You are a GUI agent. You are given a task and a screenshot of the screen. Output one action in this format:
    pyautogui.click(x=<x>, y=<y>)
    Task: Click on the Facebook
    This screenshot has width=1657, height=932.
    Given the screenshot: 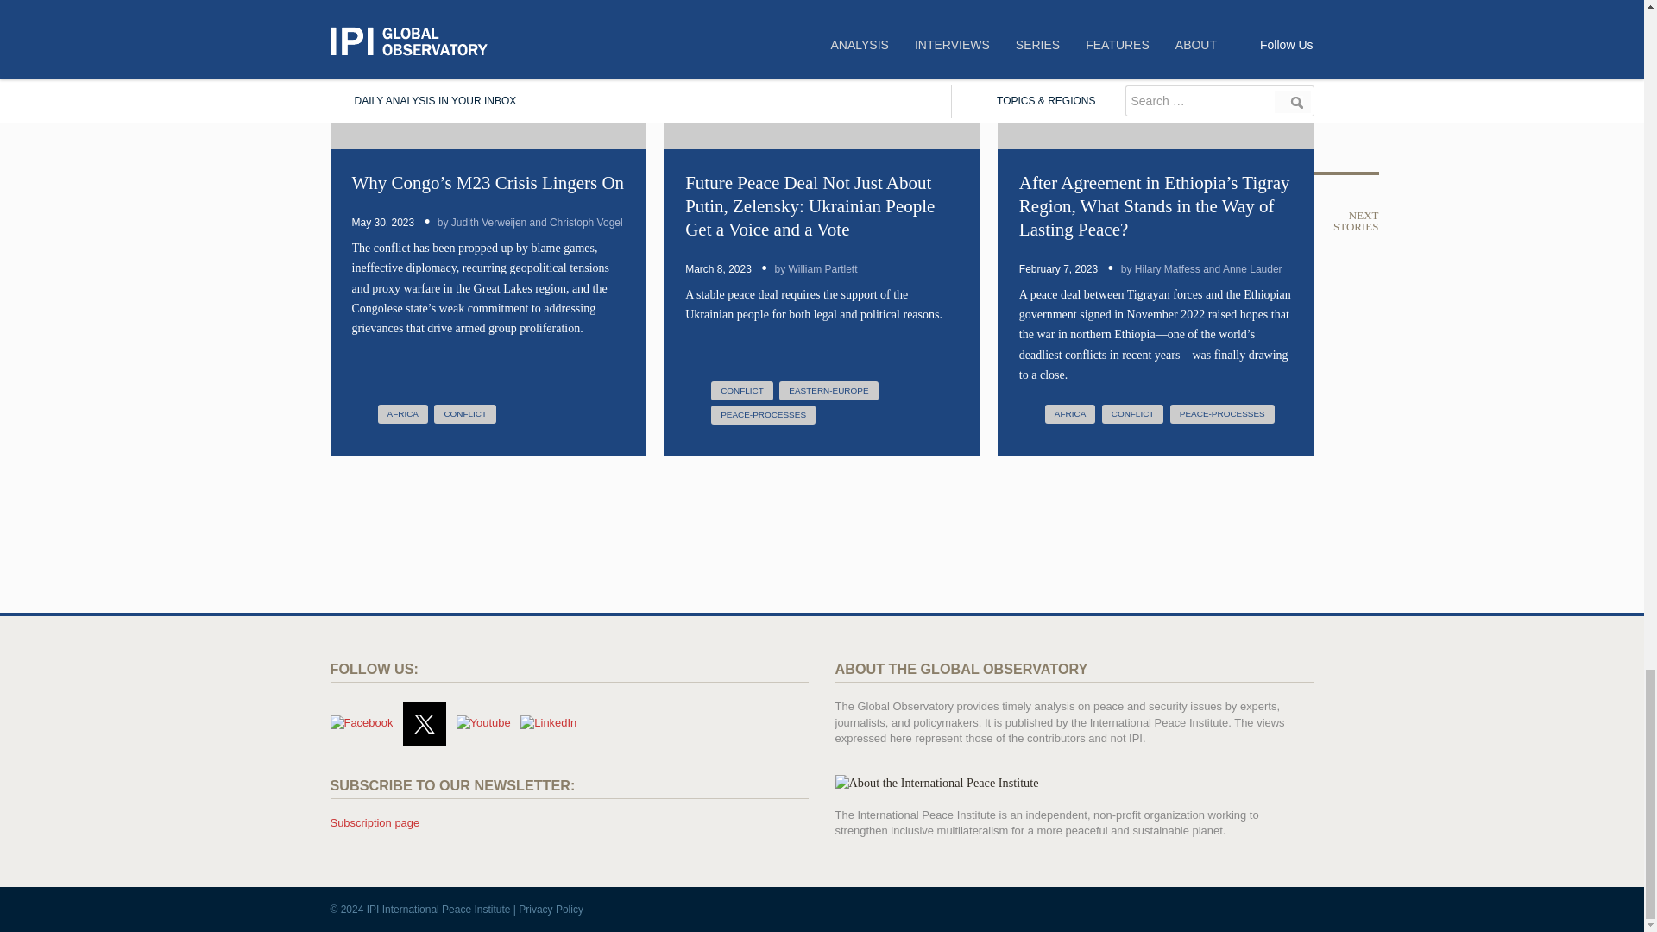 What is the action you would take?
    pyautogui.click(x=361, y=723)
    